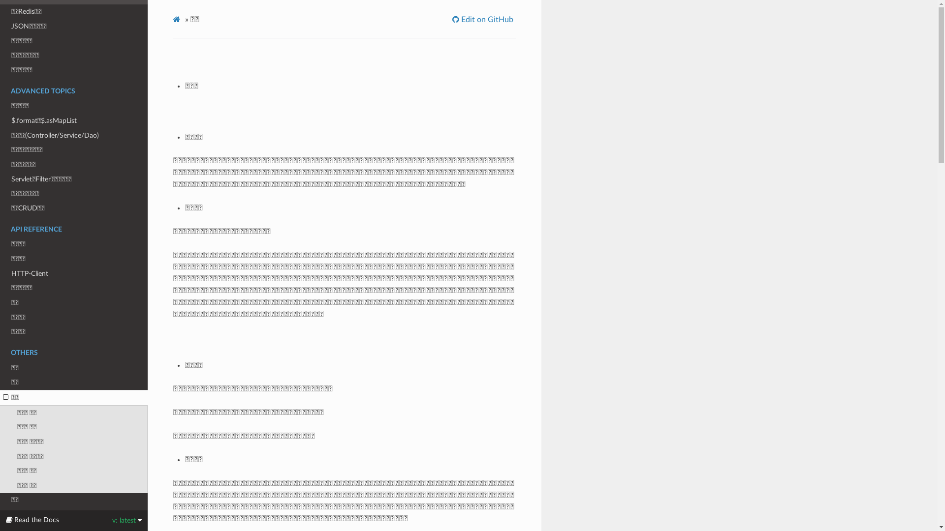 The width and height of the screenshot is (945, 531). Describe the element at coordinates (74, 274) in the screenshot. I see `HTTP-Client` at that location.